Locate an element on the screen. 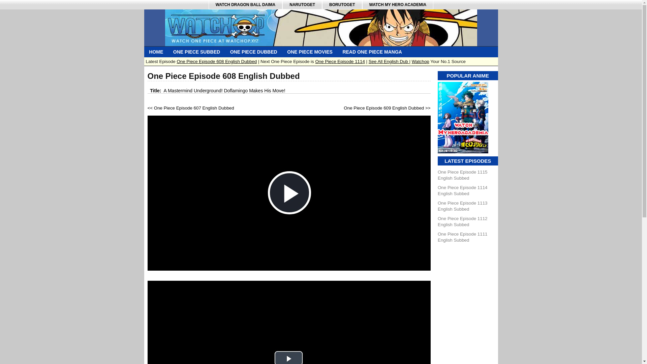 This screenshot has height=364, width=647. WATCH DRAGON BALL DAIMA is located at coordinates (245, 5).